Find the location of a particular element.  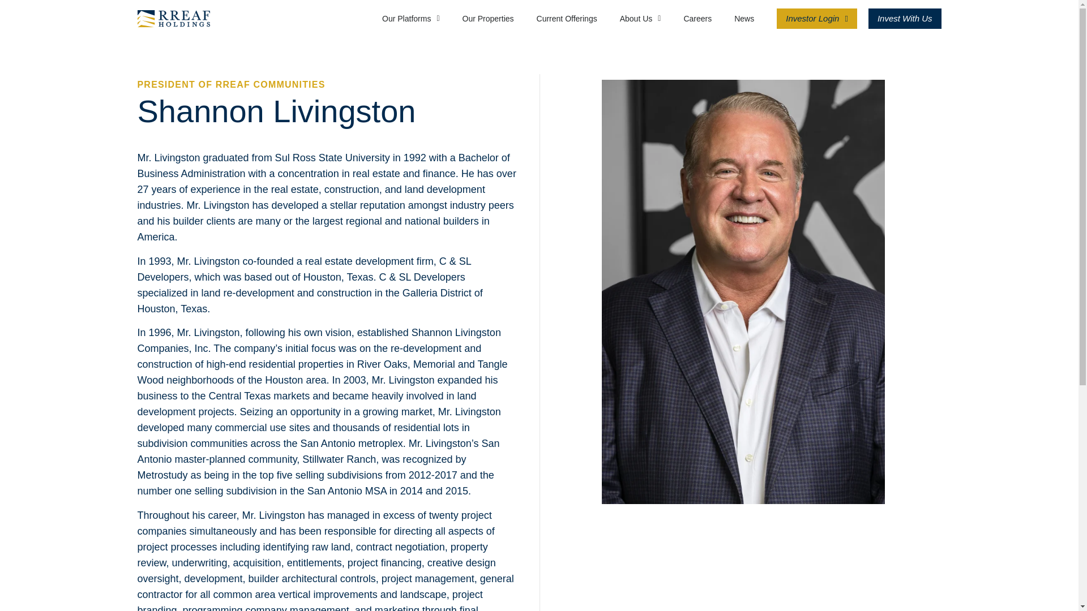

About Us is located at coordinates (640, 18).